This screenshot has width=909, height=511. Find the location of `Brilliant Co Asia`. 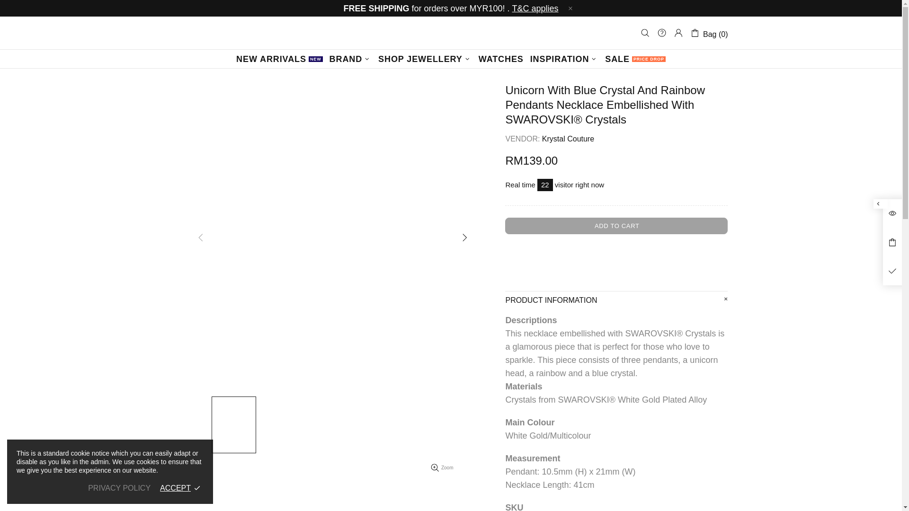

Brilliant Co Asia is located at coordinates (451, 33).